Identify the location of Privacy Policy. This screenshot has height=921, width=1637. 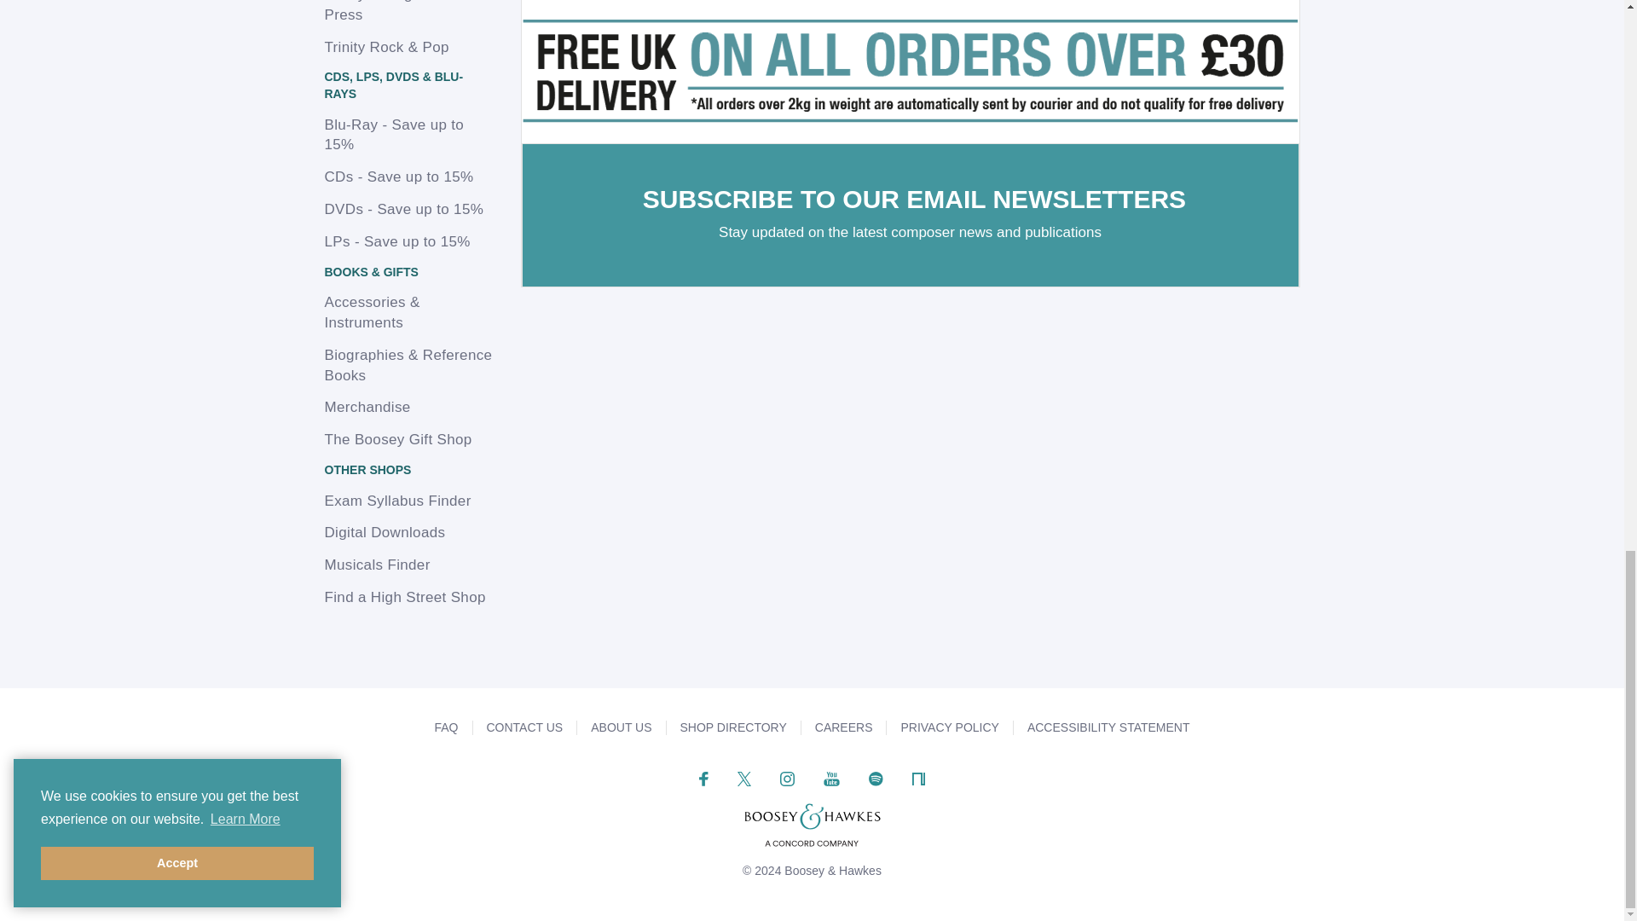
(950, 727).